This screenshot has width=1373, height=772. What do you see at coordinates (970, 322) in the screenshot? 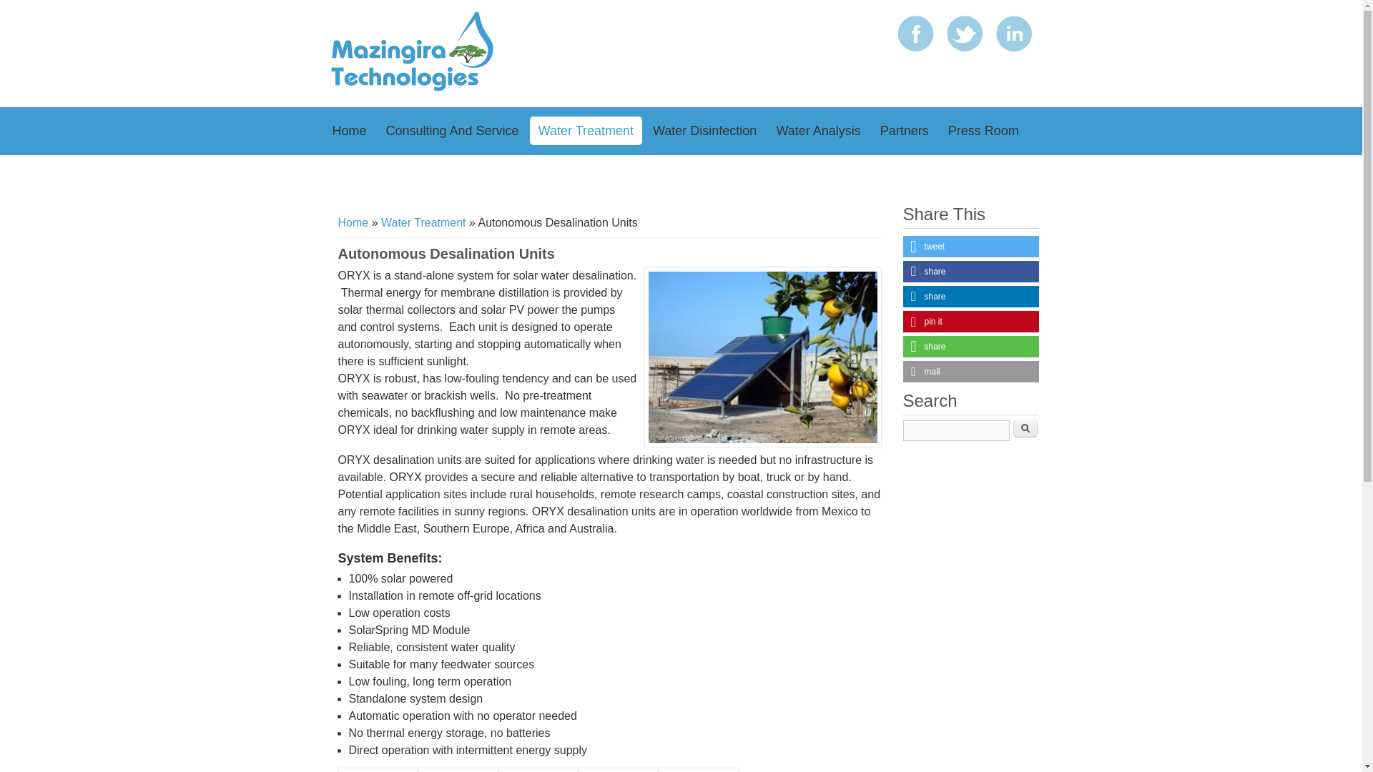
I see `Pin it on Pinterest` at bounding box center [970, 322].